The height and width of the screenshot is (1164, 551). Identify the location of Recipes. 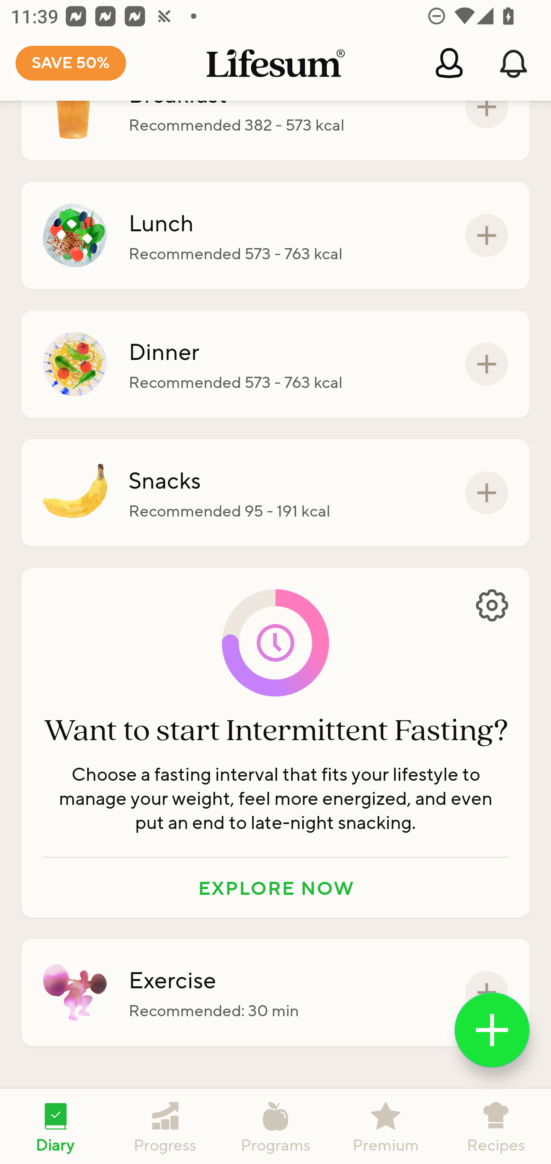
(496, 1126).